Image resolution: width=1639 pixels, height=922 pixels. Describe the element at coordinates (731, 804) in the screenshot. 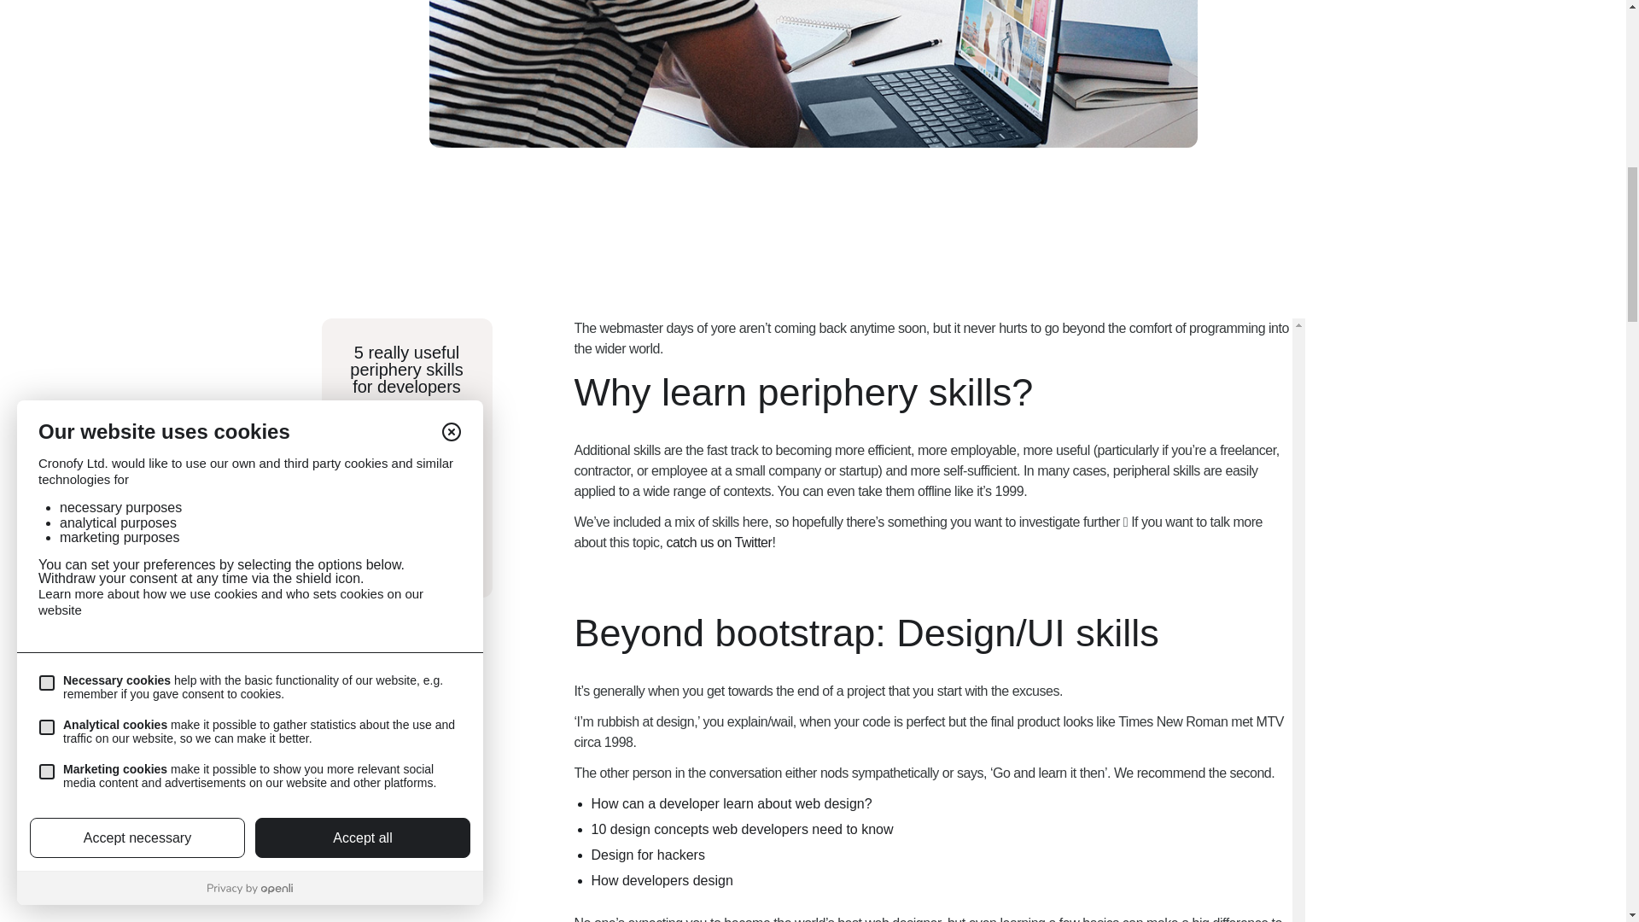

I see `How developers design` at that location.